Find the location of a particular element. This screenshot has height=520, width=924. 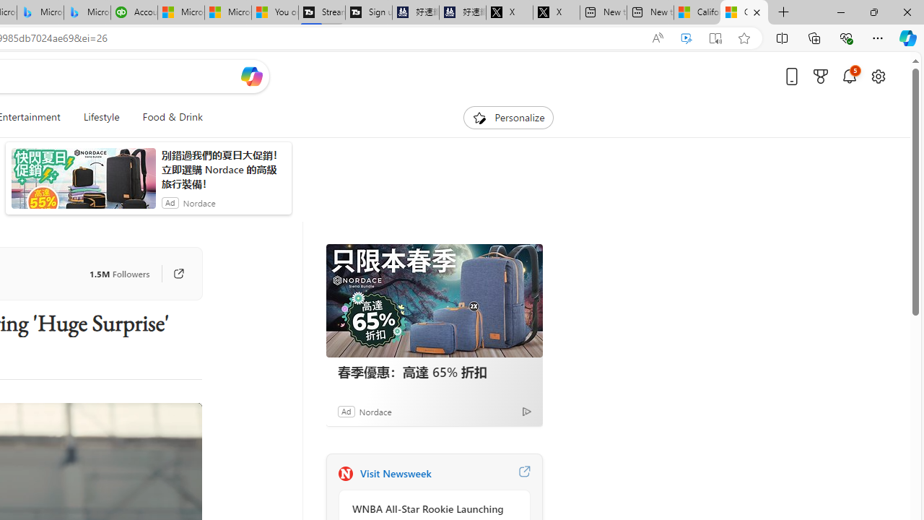

Enhance video is located at coordinates (686, 38).